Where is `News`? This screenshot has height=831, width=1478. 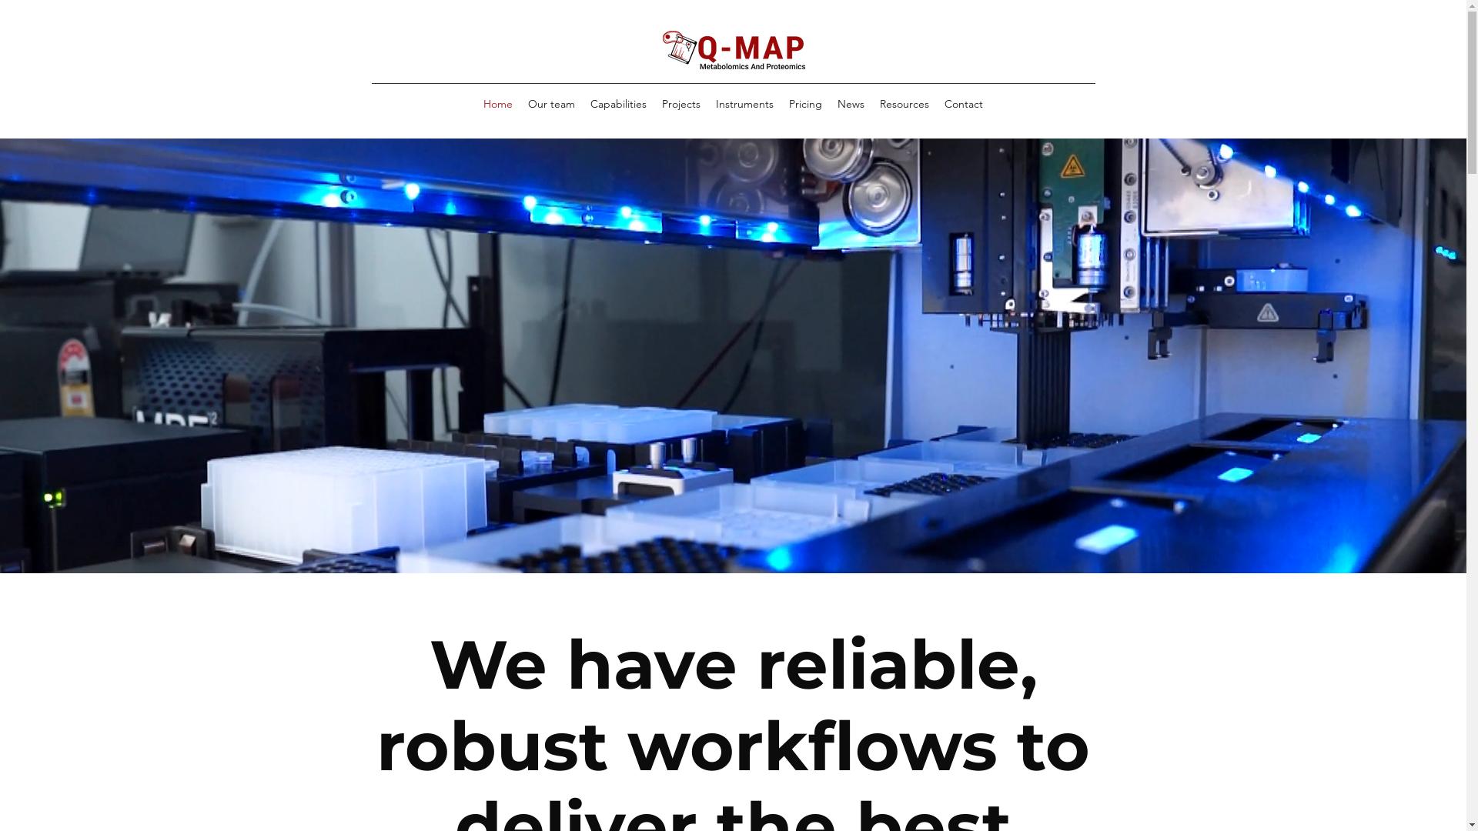 News is located at coordinates (851, 104).